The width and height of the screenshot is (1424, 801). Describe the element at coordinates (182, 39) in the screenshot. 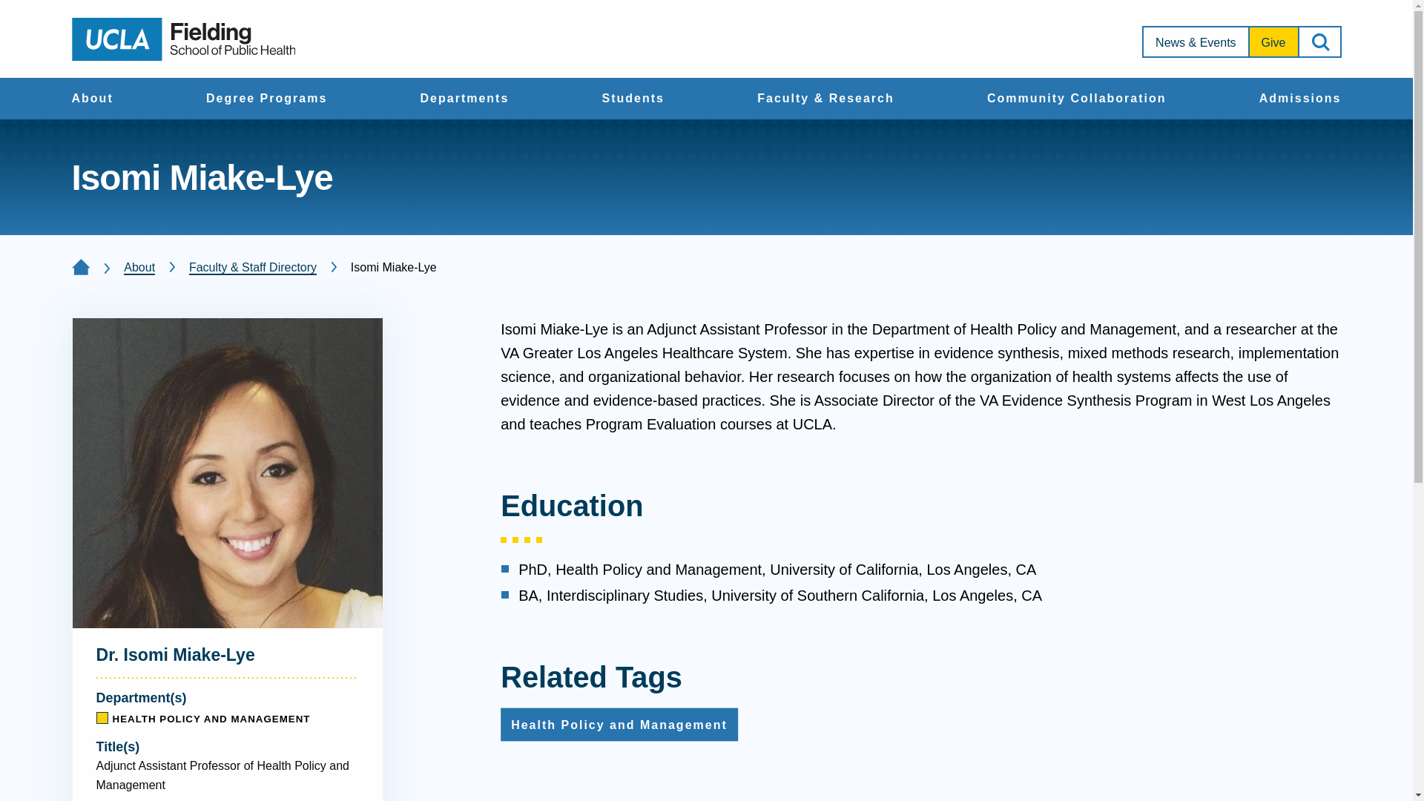

I see `Return to home` at that location.